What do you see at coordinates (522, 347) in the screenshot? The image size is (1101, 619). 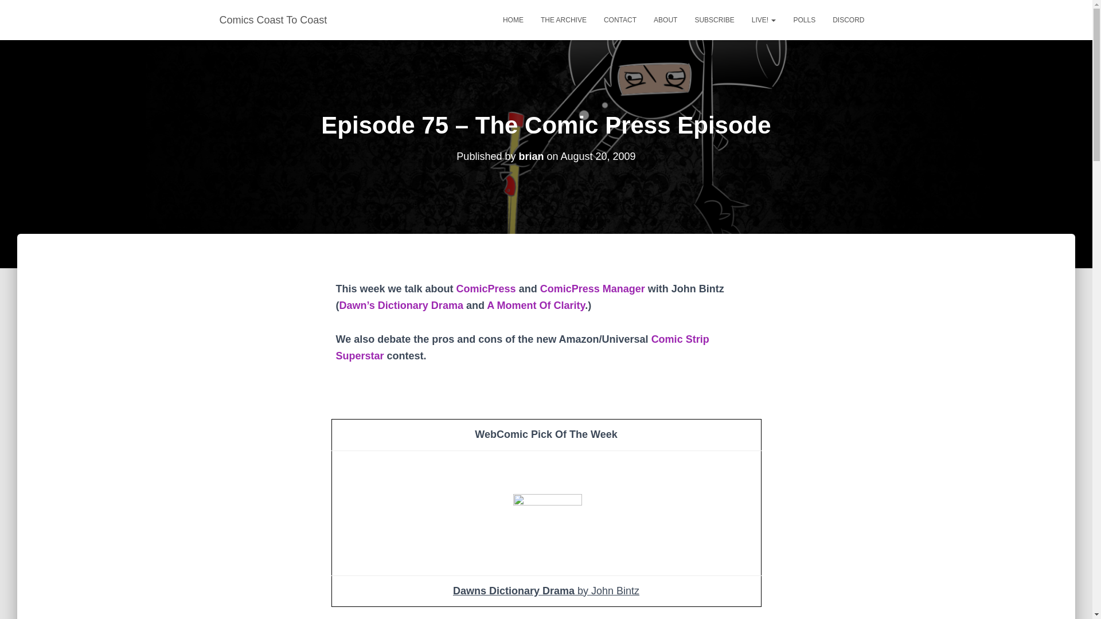 I see `Comic Strip Superstar` at bounding box center [522, 347].